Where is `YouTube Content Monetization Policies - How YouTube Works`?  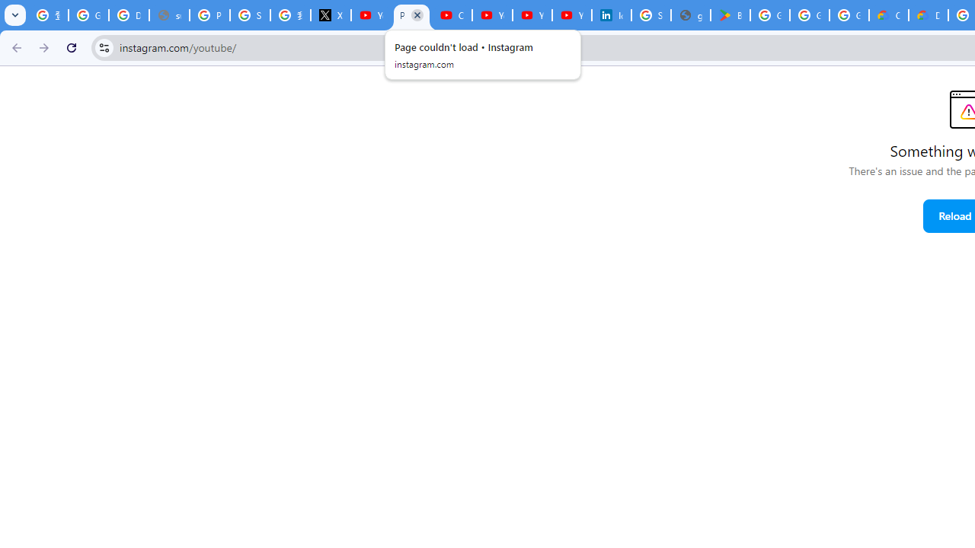 YouTube Content Monetization Policies - How YouTube Works is located at coordinates (371, 15).